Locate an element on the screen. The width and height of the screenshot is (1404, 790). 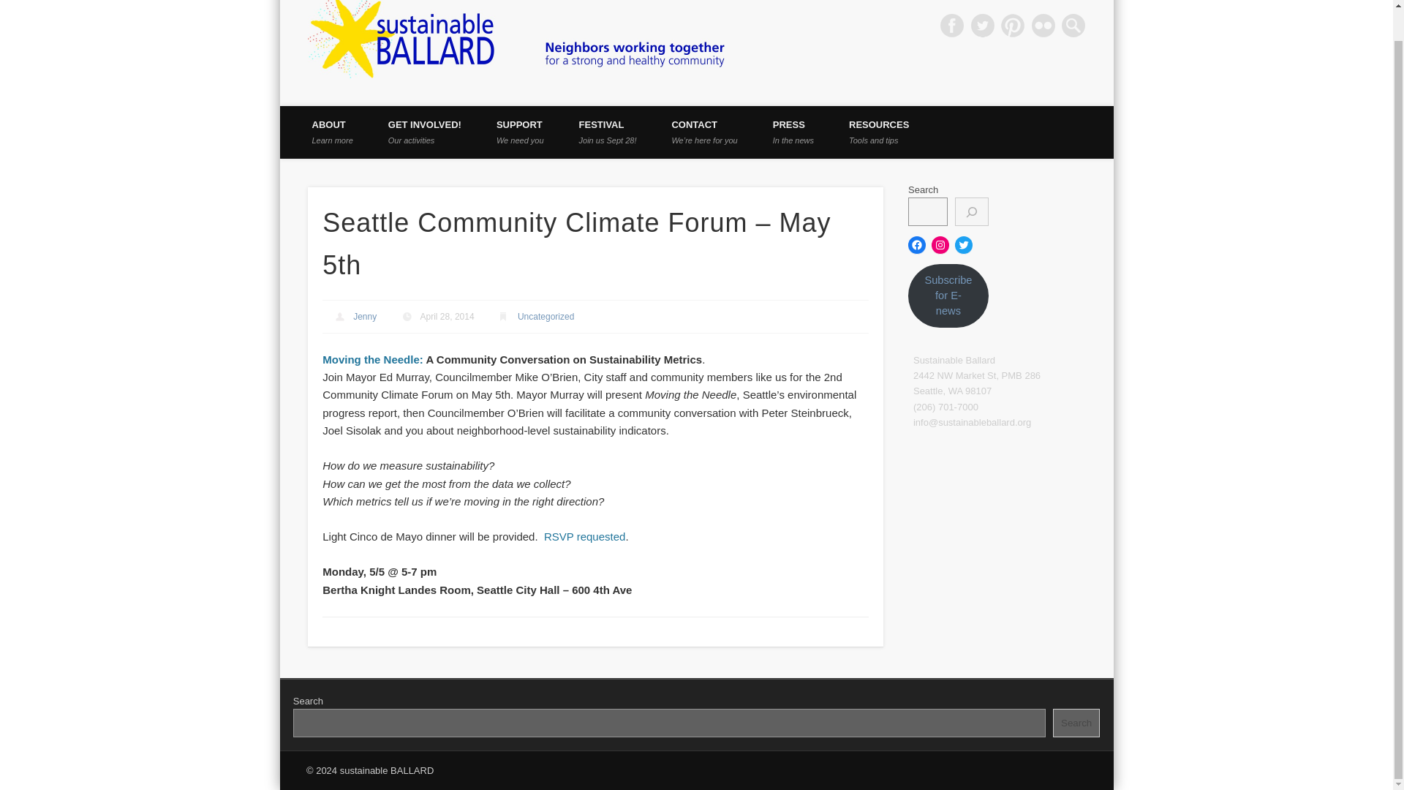
sustainable BALLARD is located at coordinates (332, 132).